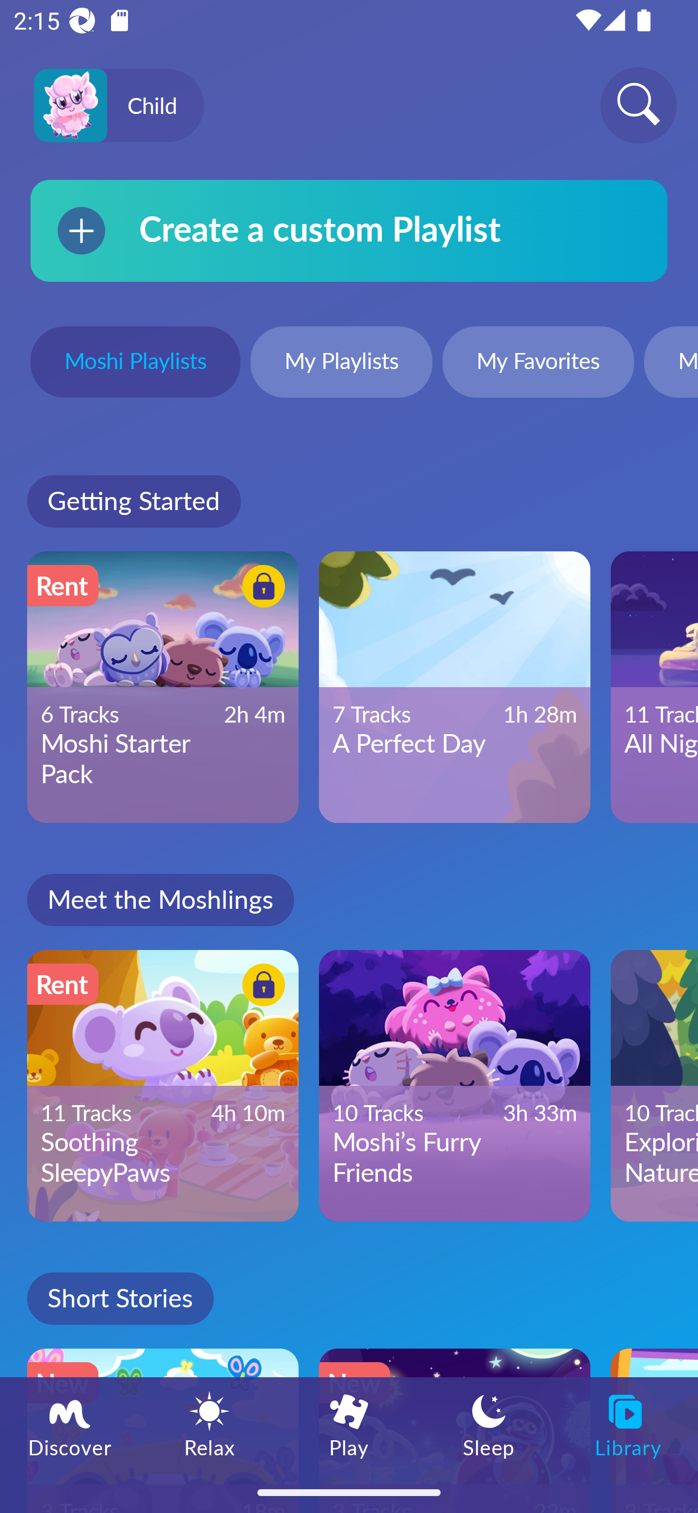 The width and height of the screenshot is (698, 1513). Describe the element at coordinates (489, 1424) in the screenshot. I see `Sleep` at that location.